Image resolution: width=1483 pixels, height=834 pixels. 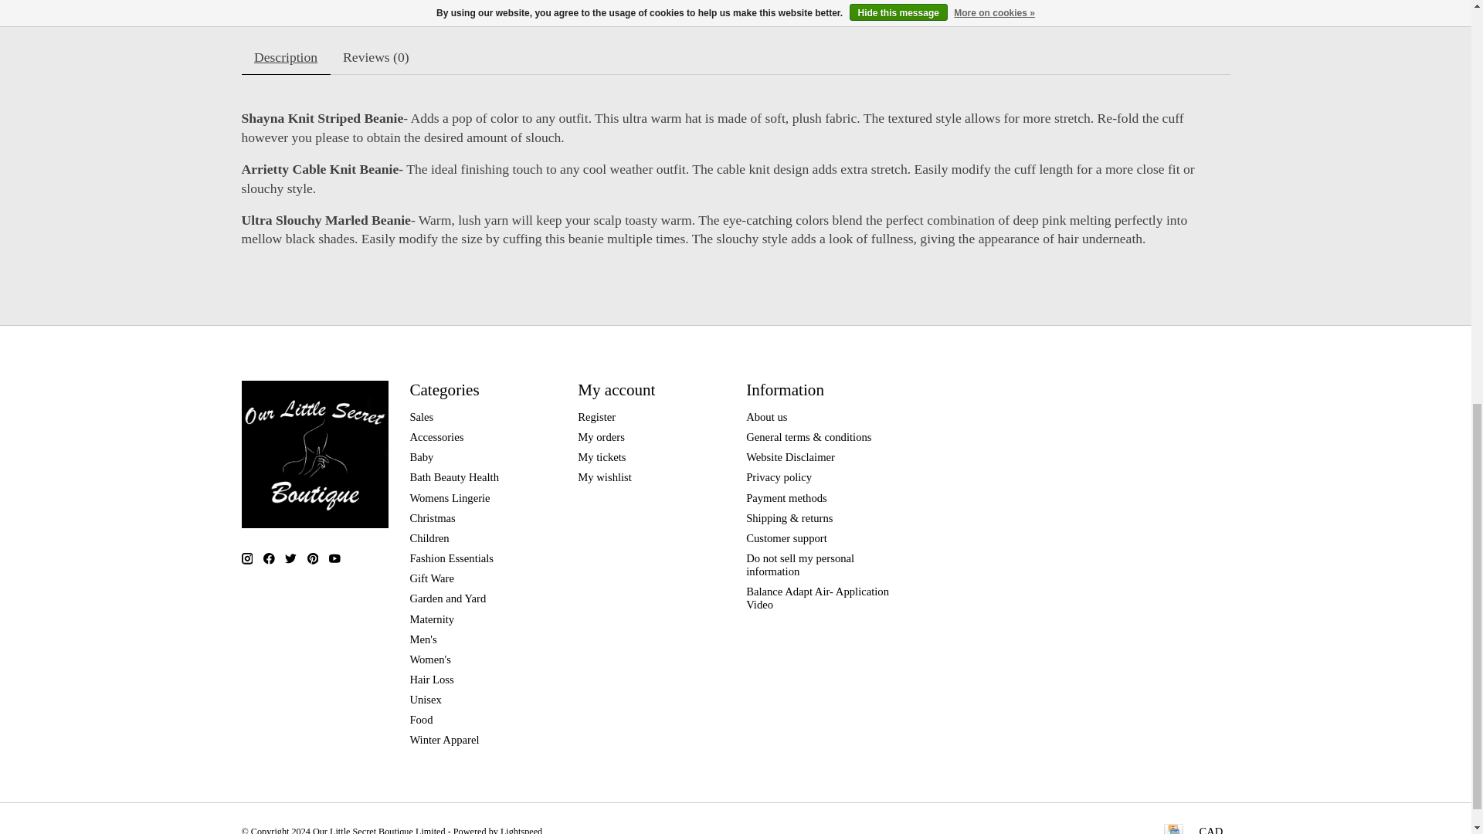 What do you see at coordinates (786, 498) in the screenshot?
I see `Payment methods` at bounding box center [786, 498].